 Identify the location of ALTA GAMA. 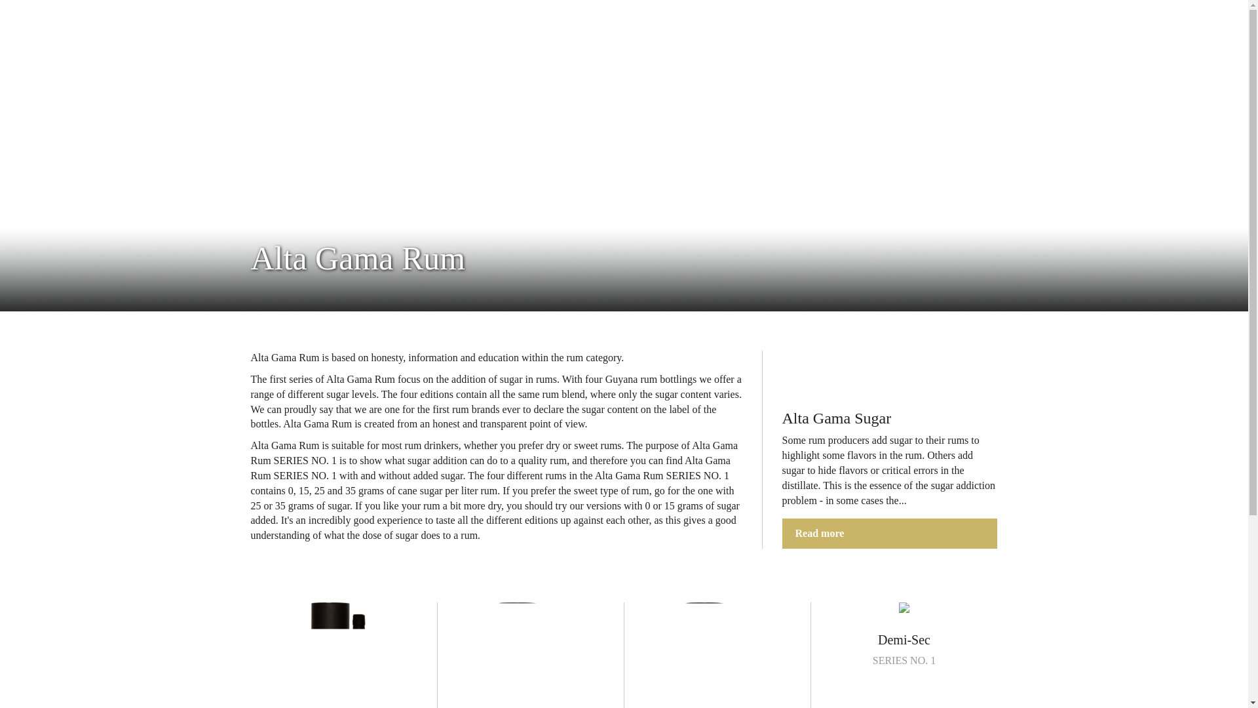
(904, 635).